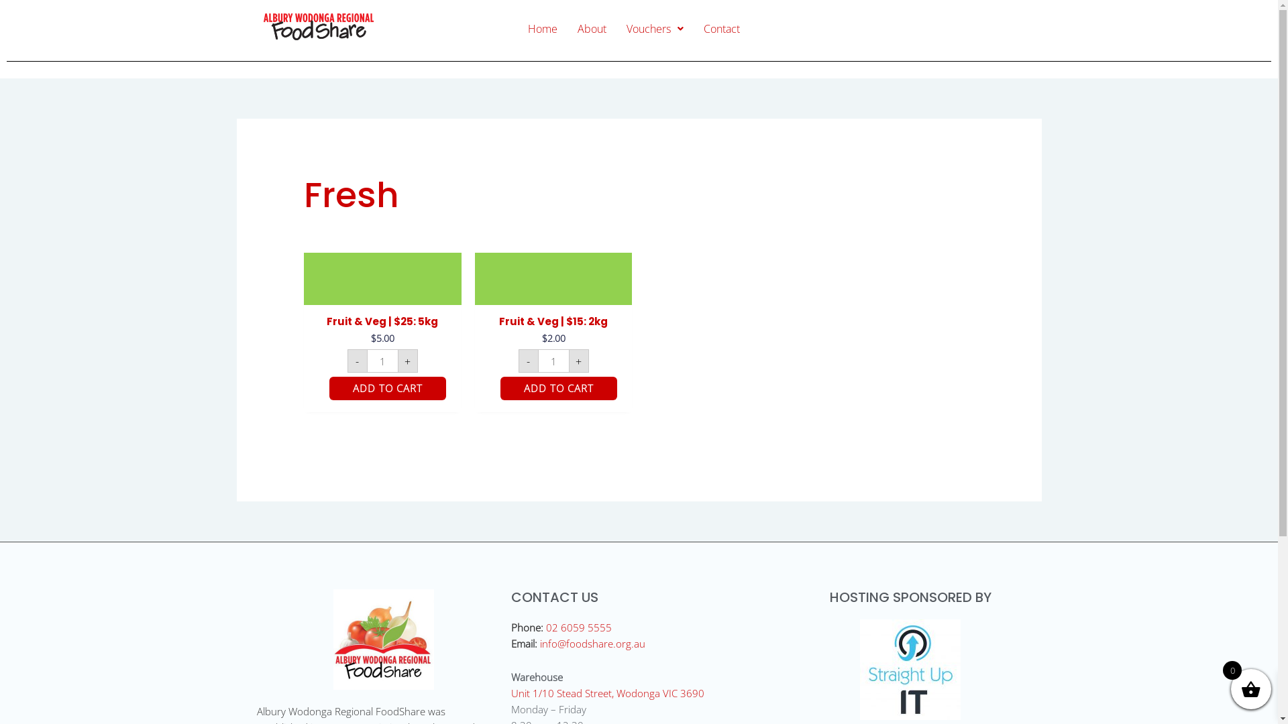 This screenshot has height=724, width=1288. Describe the element at coordinates (388, 389) in the screenshot. I see `ADD TO CART` at that location.